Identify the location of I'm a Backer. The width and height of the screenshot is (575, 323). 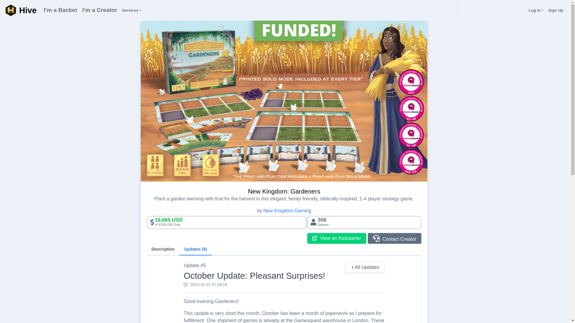
(287, 211).